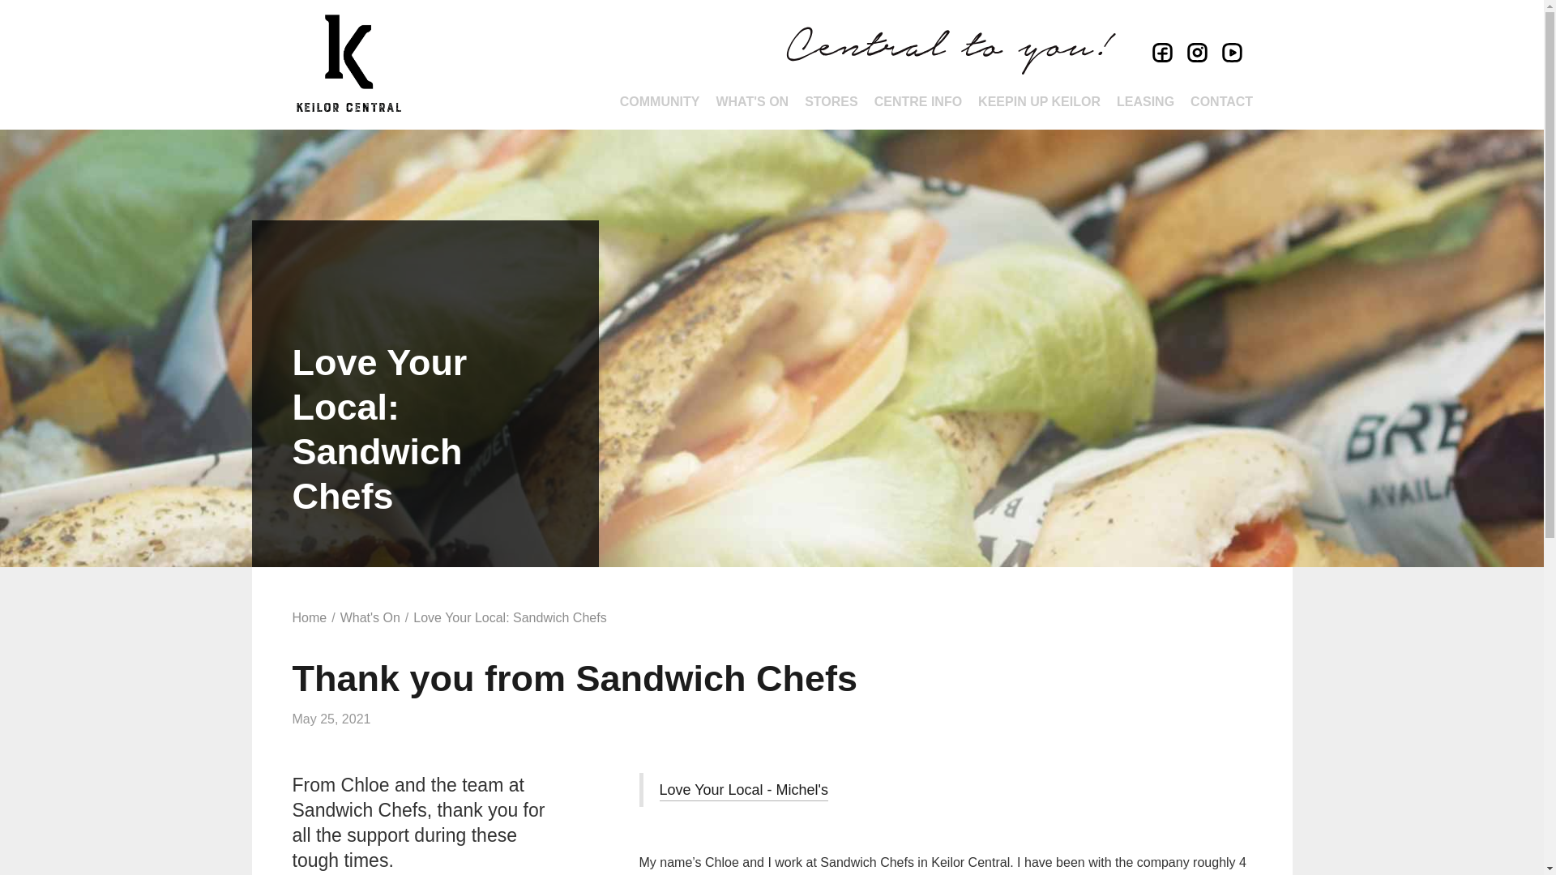  What do you see at coordinates (310, 619) in the screenshot?
I see `Home` at bounding box center [310, 619].